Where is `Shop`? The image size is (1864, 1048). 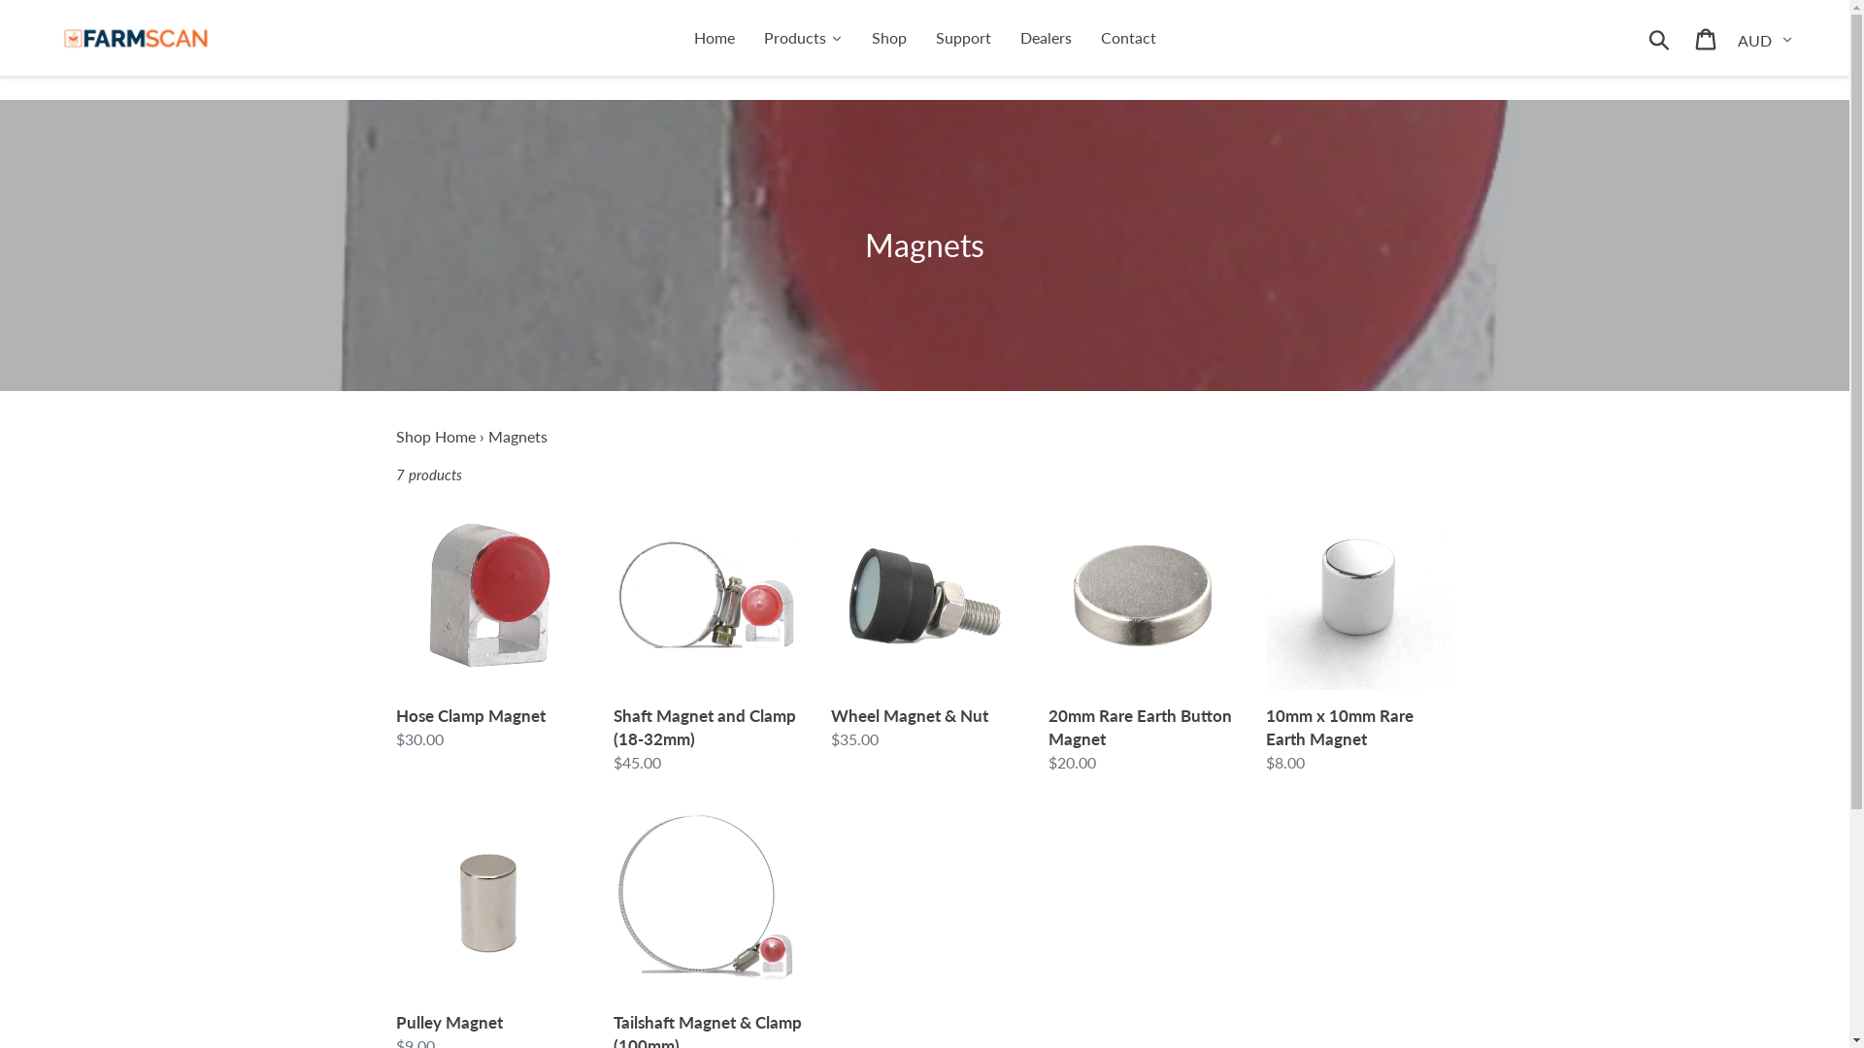 Shop is located at coordinates (888, 38).